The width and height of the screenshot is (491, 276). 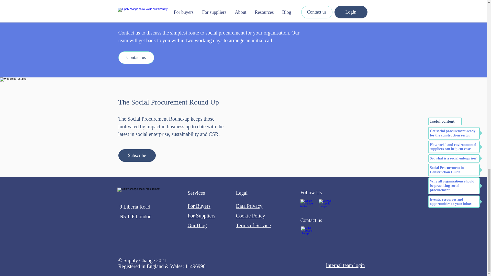 What do you see at coordinates (345, 265) in the screenshot?
I see `Internal team login` at bounding box center [345, 265].